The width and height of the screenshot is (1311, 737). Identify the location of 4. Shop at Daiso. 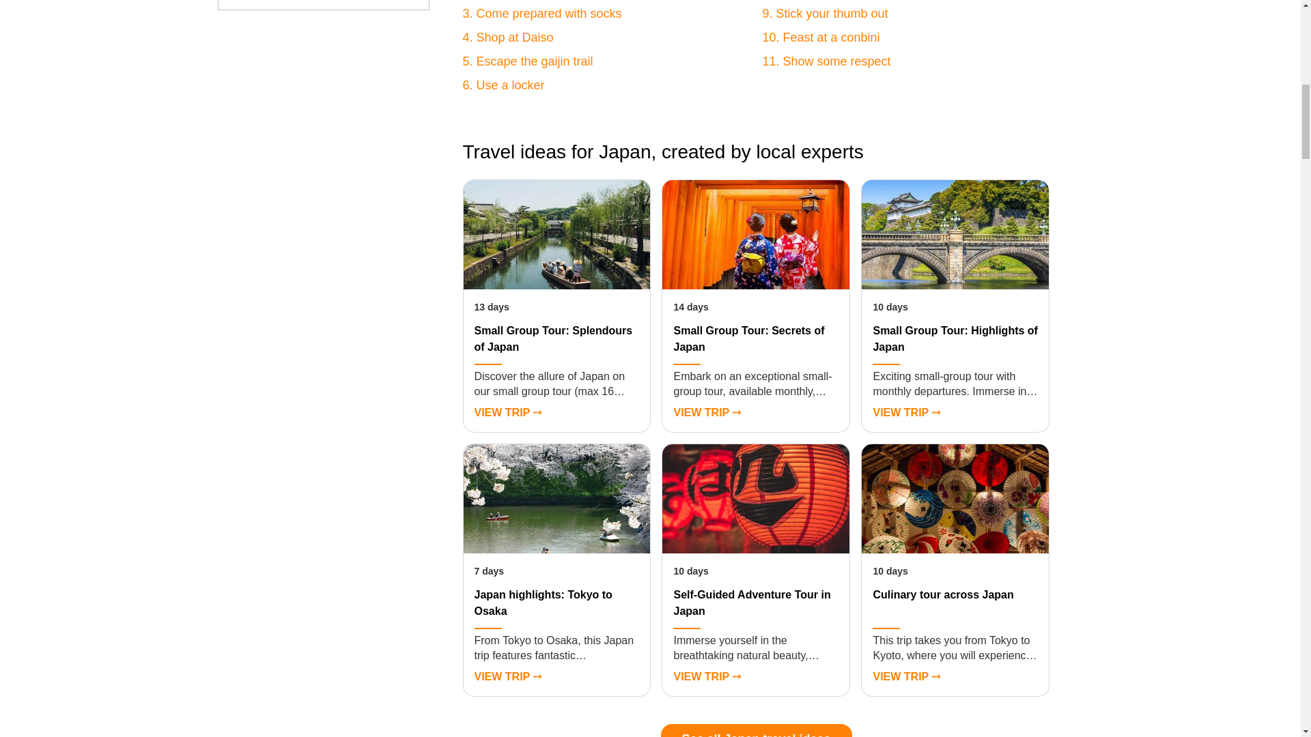
(508, 37).